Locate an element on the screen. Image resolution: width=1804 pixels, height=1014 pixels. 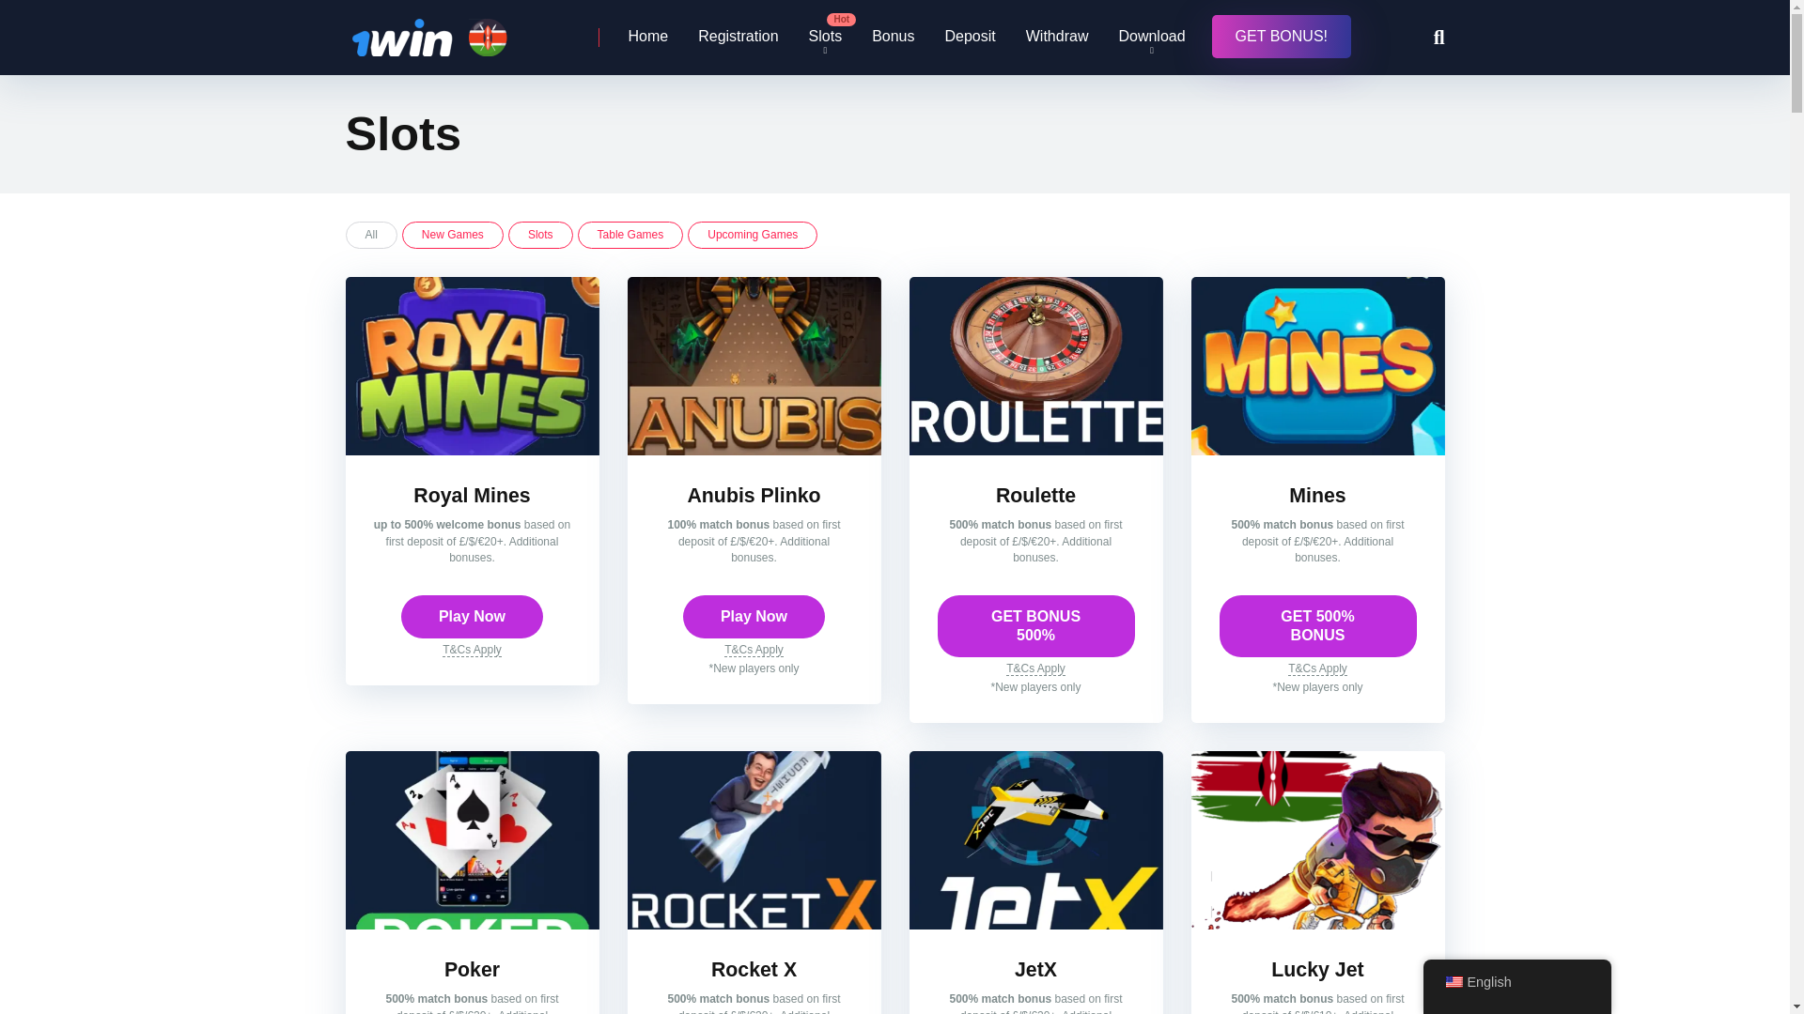
Anubis Plinko is located at coordinates (754, 496).